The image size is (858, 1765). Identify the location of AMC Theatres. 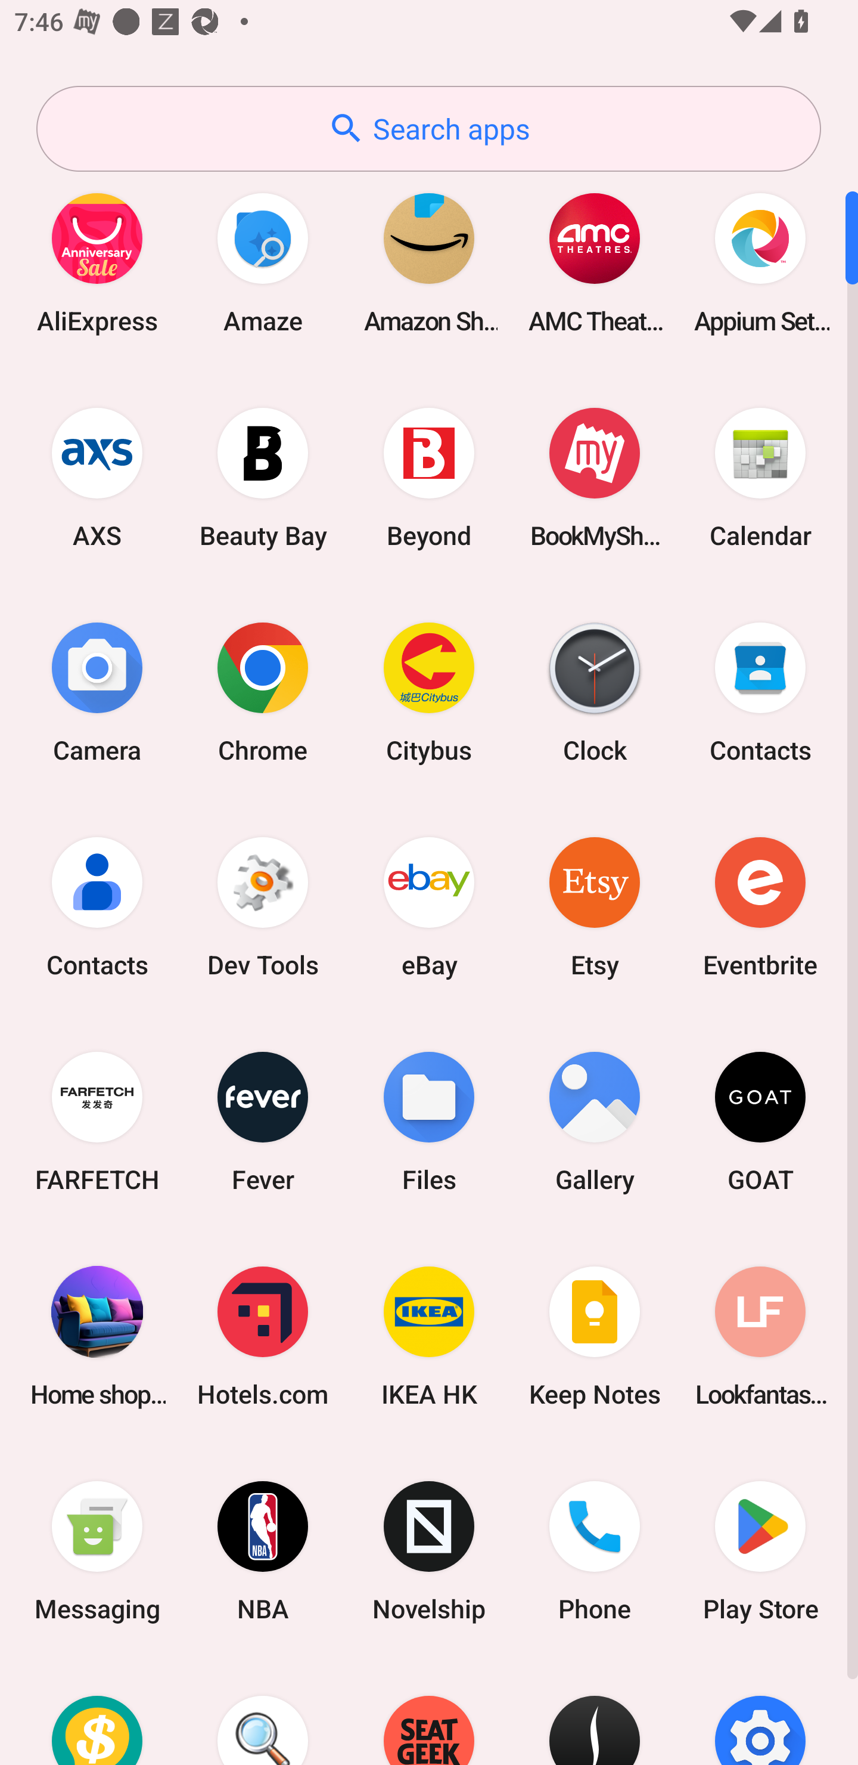
(595, 262).